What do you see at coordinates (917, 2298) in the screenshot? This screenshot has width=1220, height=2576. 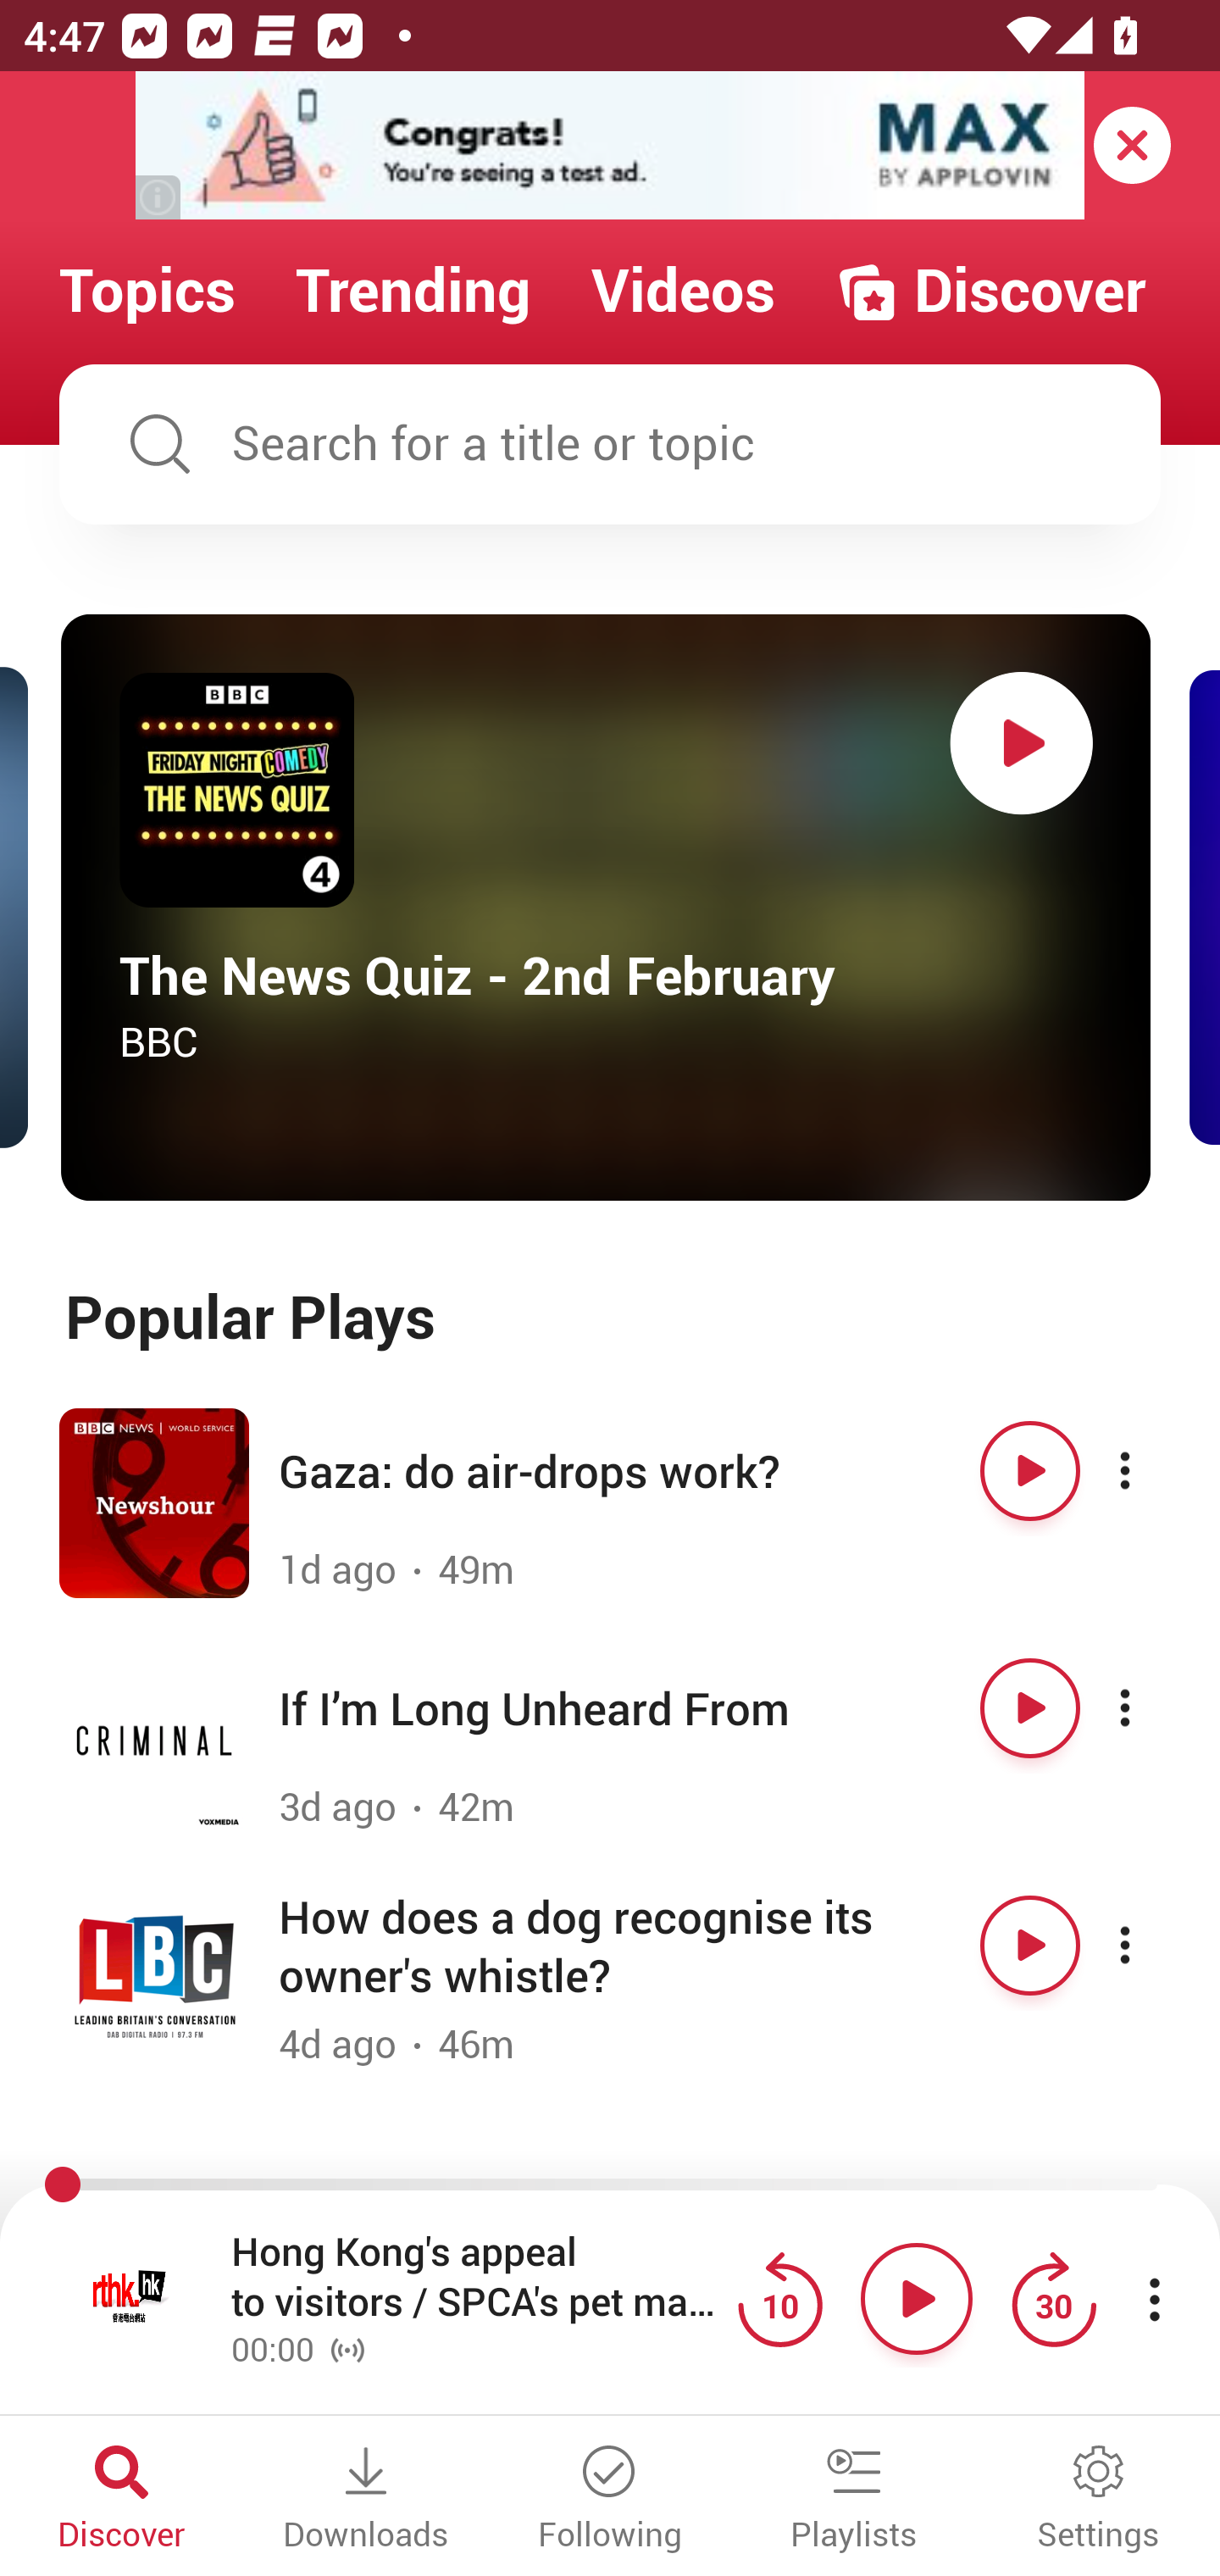 I see `Play button` at bounding box center [917, 2298].